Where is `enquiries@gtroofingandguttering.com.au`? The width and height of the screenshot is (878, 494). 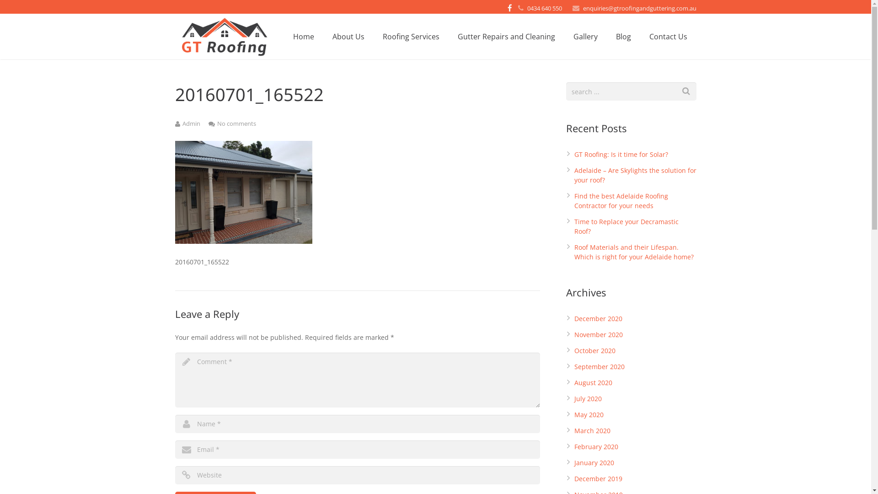 enquiries@gtroofingandguttering.com.au is located at coordinates (639, 8).